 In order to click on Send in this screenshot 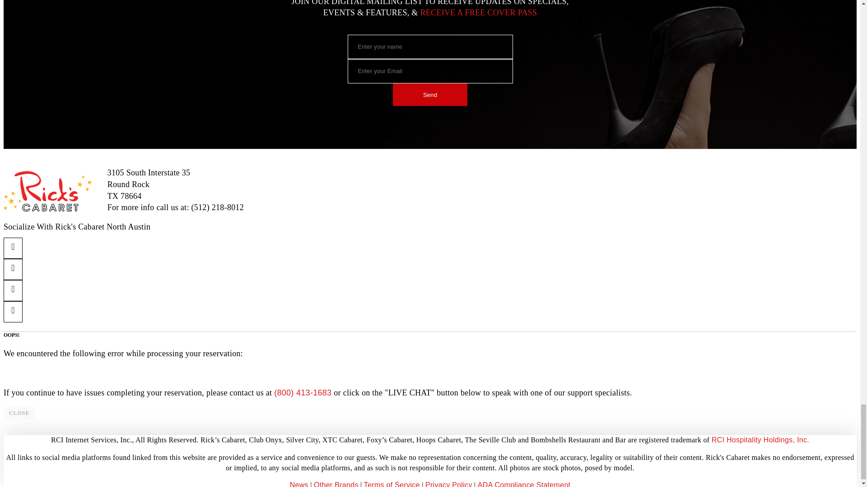, I will do `click(430, 95)`.